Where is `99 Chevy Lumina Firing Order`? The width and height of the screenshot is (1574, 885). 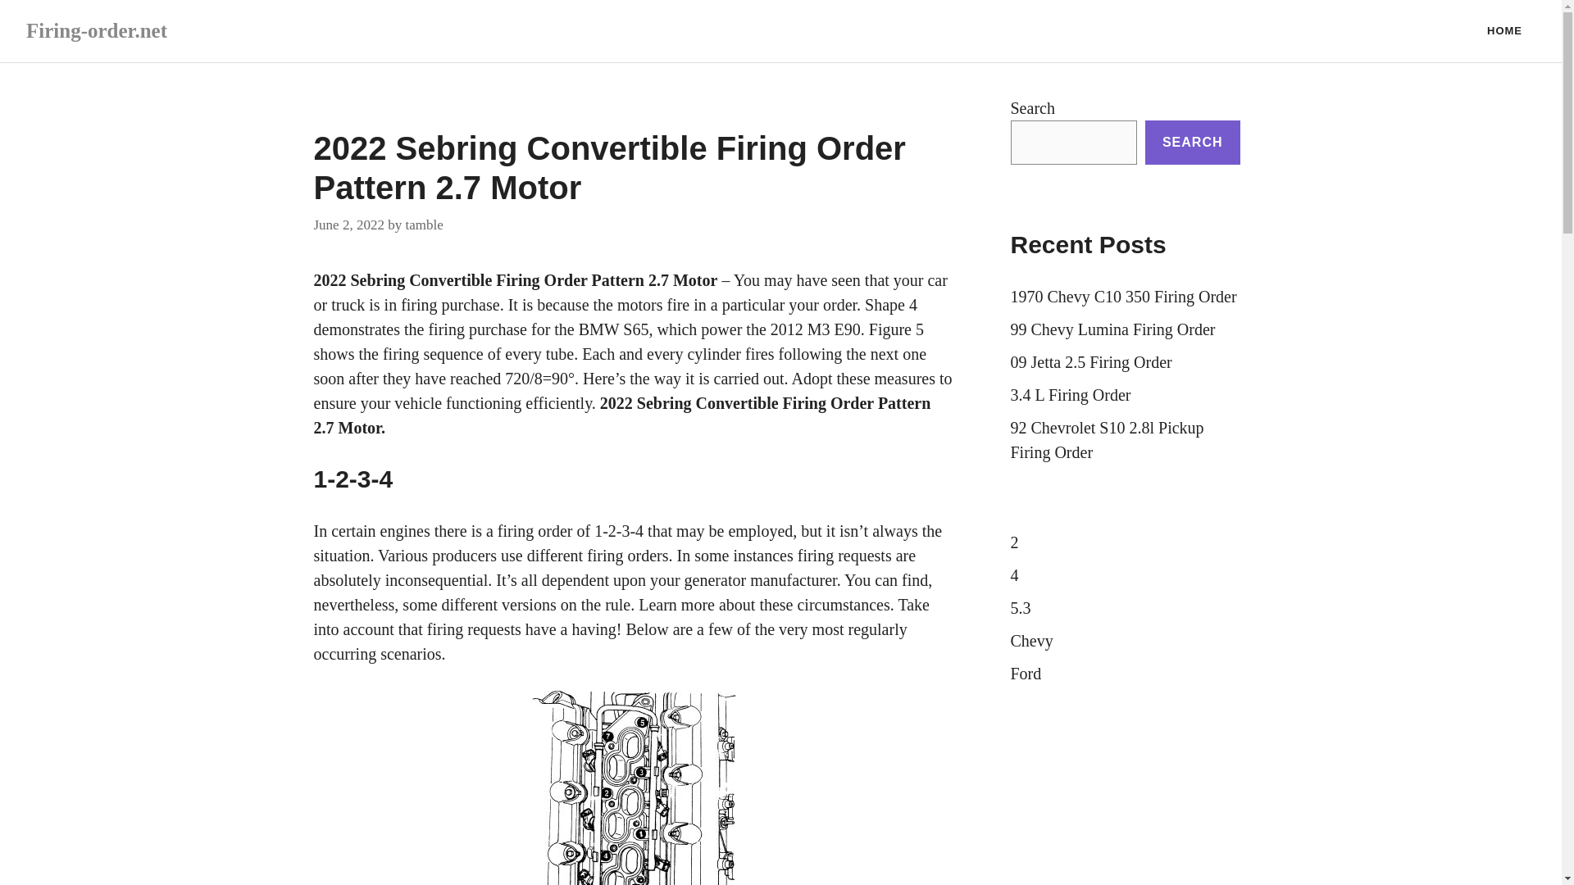
99 Chevy Lumina Firing Order is located at coordinates (1112, 329).